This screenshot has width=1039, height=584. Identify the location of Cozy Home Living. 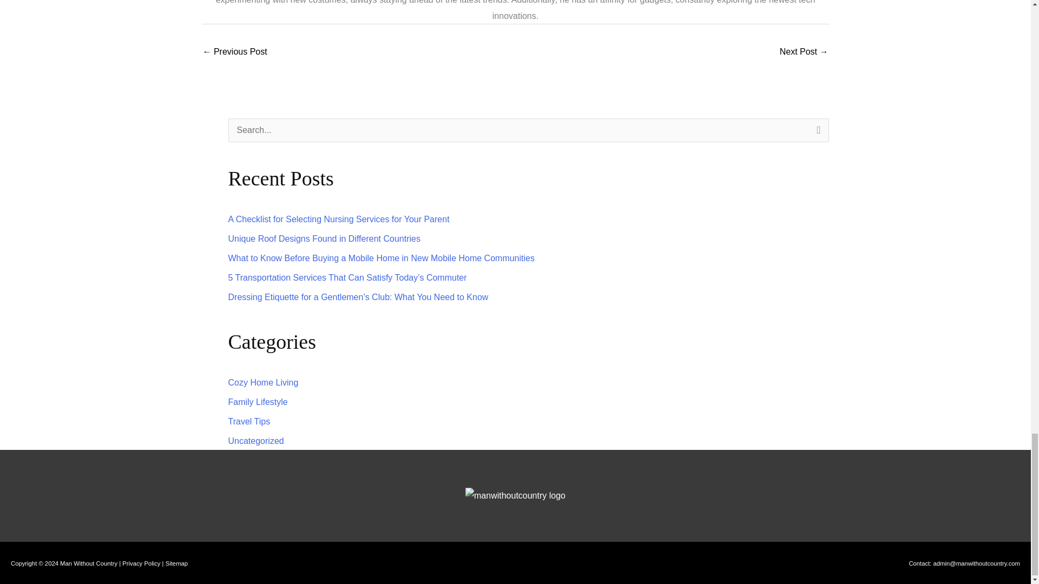
(264, 382).